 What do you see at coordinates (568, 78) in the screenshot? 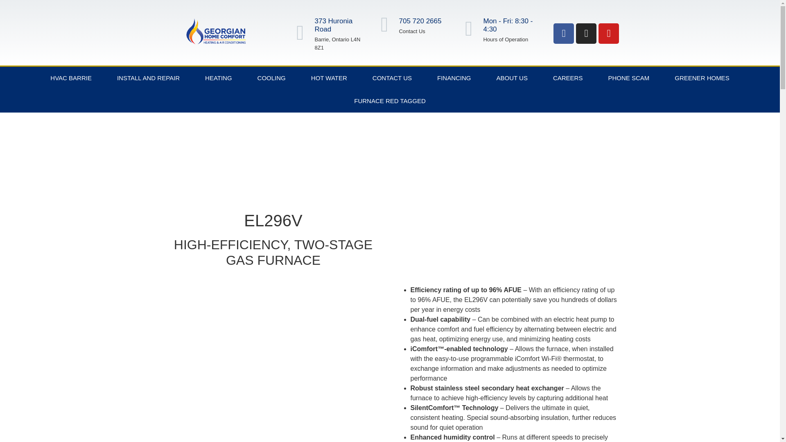
I see `CAREERS` at bounding box center [568, 78].